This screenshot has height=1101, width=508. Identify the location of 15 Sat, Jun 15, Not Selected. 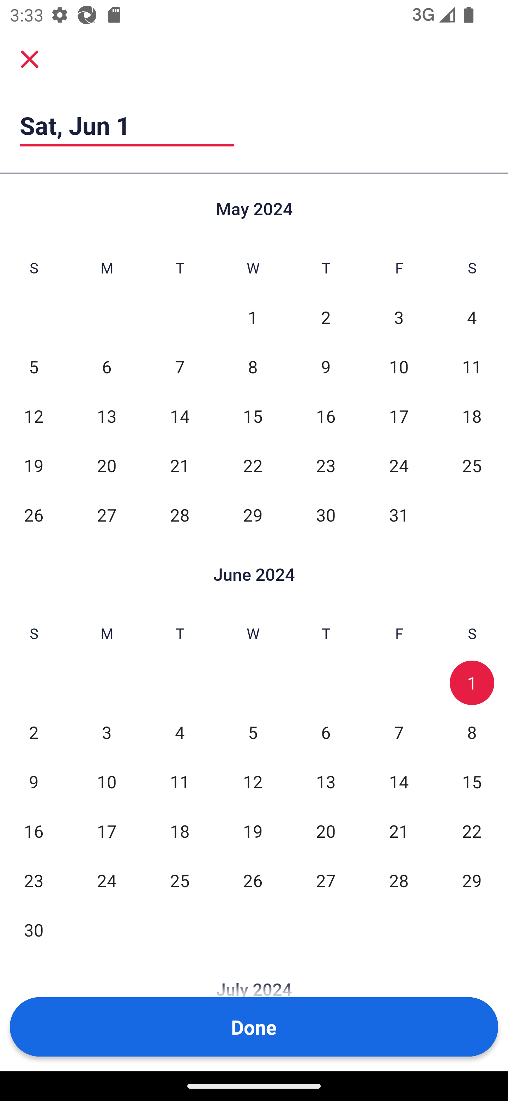
(472, 781).